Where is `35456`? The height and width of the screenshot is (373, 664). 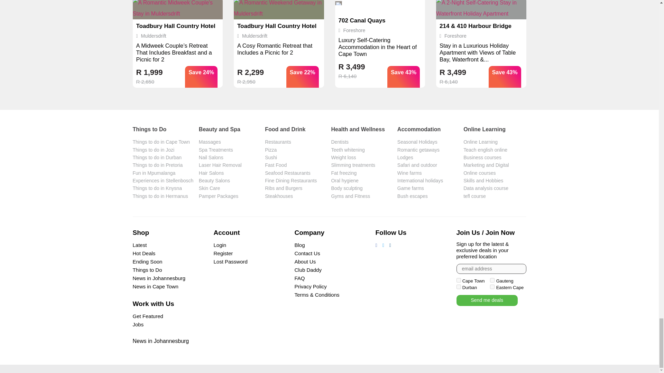 35456 is located at coordinates (492, 280).